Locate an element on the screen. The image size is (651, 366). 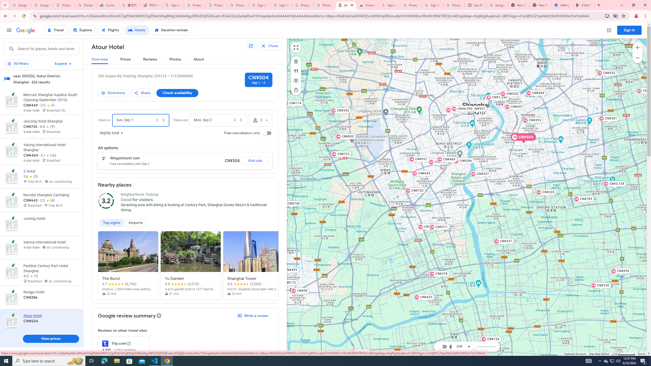
3.2 out of 5 is located at coordinates (106, 201).